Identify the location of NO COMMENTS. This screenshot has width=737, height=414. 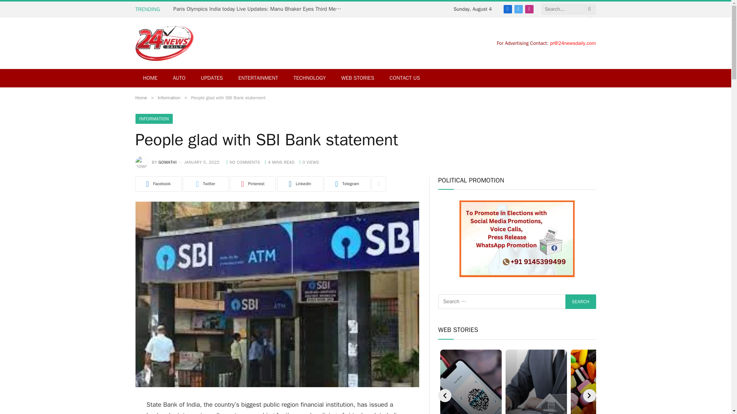
(243, 162).